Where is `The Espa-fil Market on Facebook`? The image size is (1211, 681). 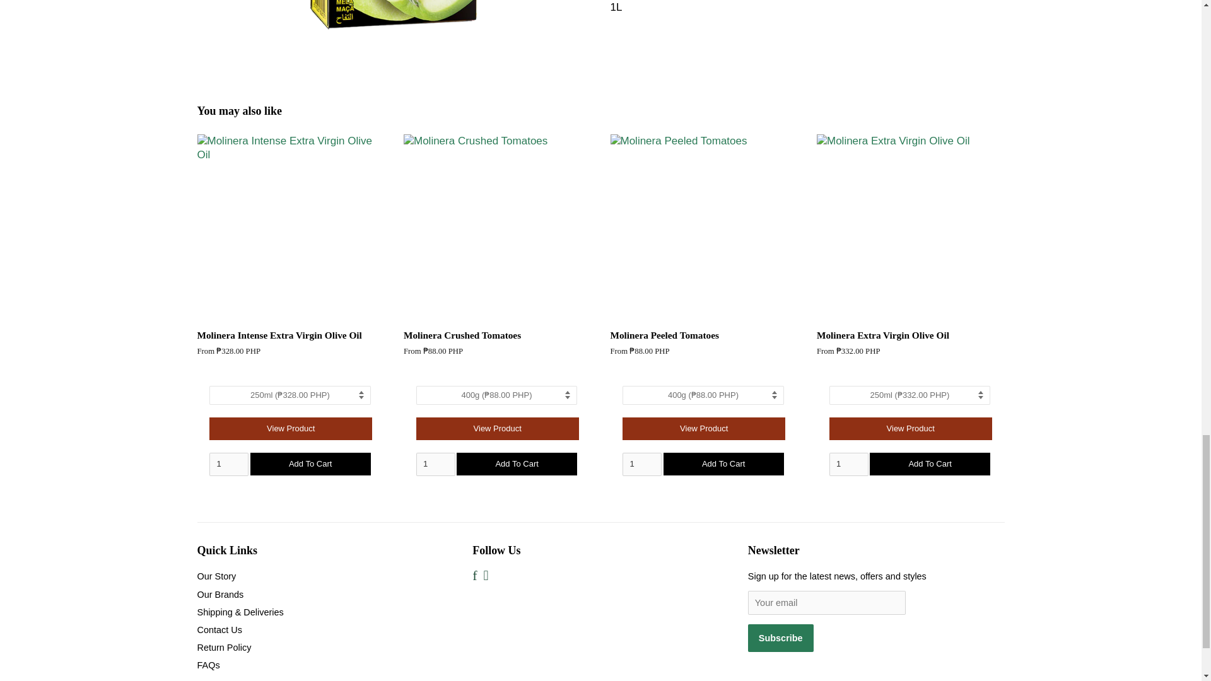 The Espa-fil Market on Facebook is located at coordinates (474, 577).